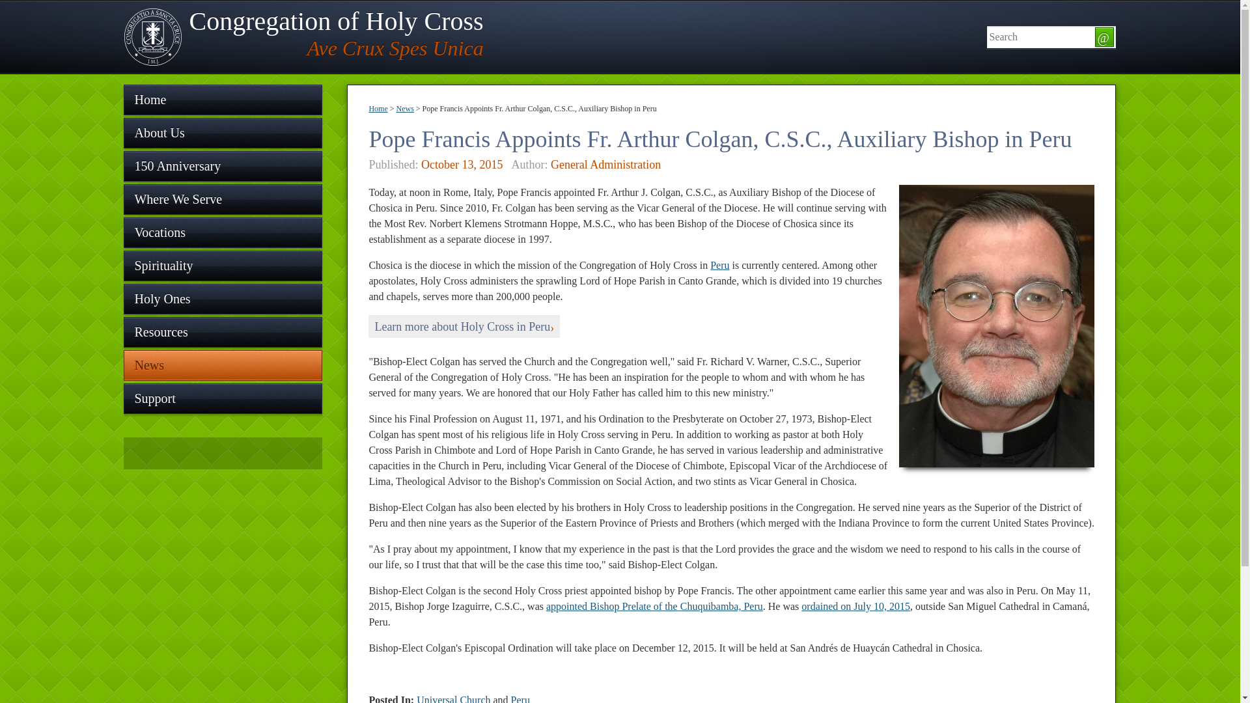 The image size is (1250, 703). Describe the element at coordinates (223, 166) in the screenshot. I see `Support` at that location.